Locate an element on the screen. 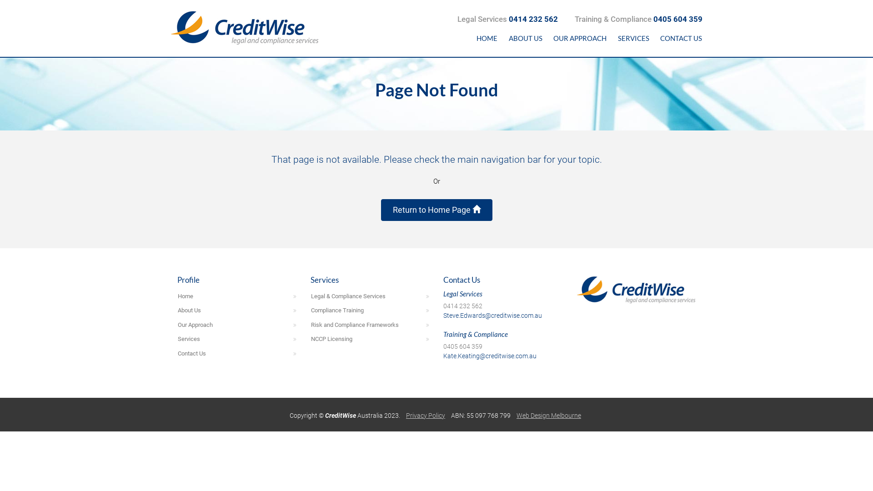  0414 232 562 is located at coordinates (463, 306).